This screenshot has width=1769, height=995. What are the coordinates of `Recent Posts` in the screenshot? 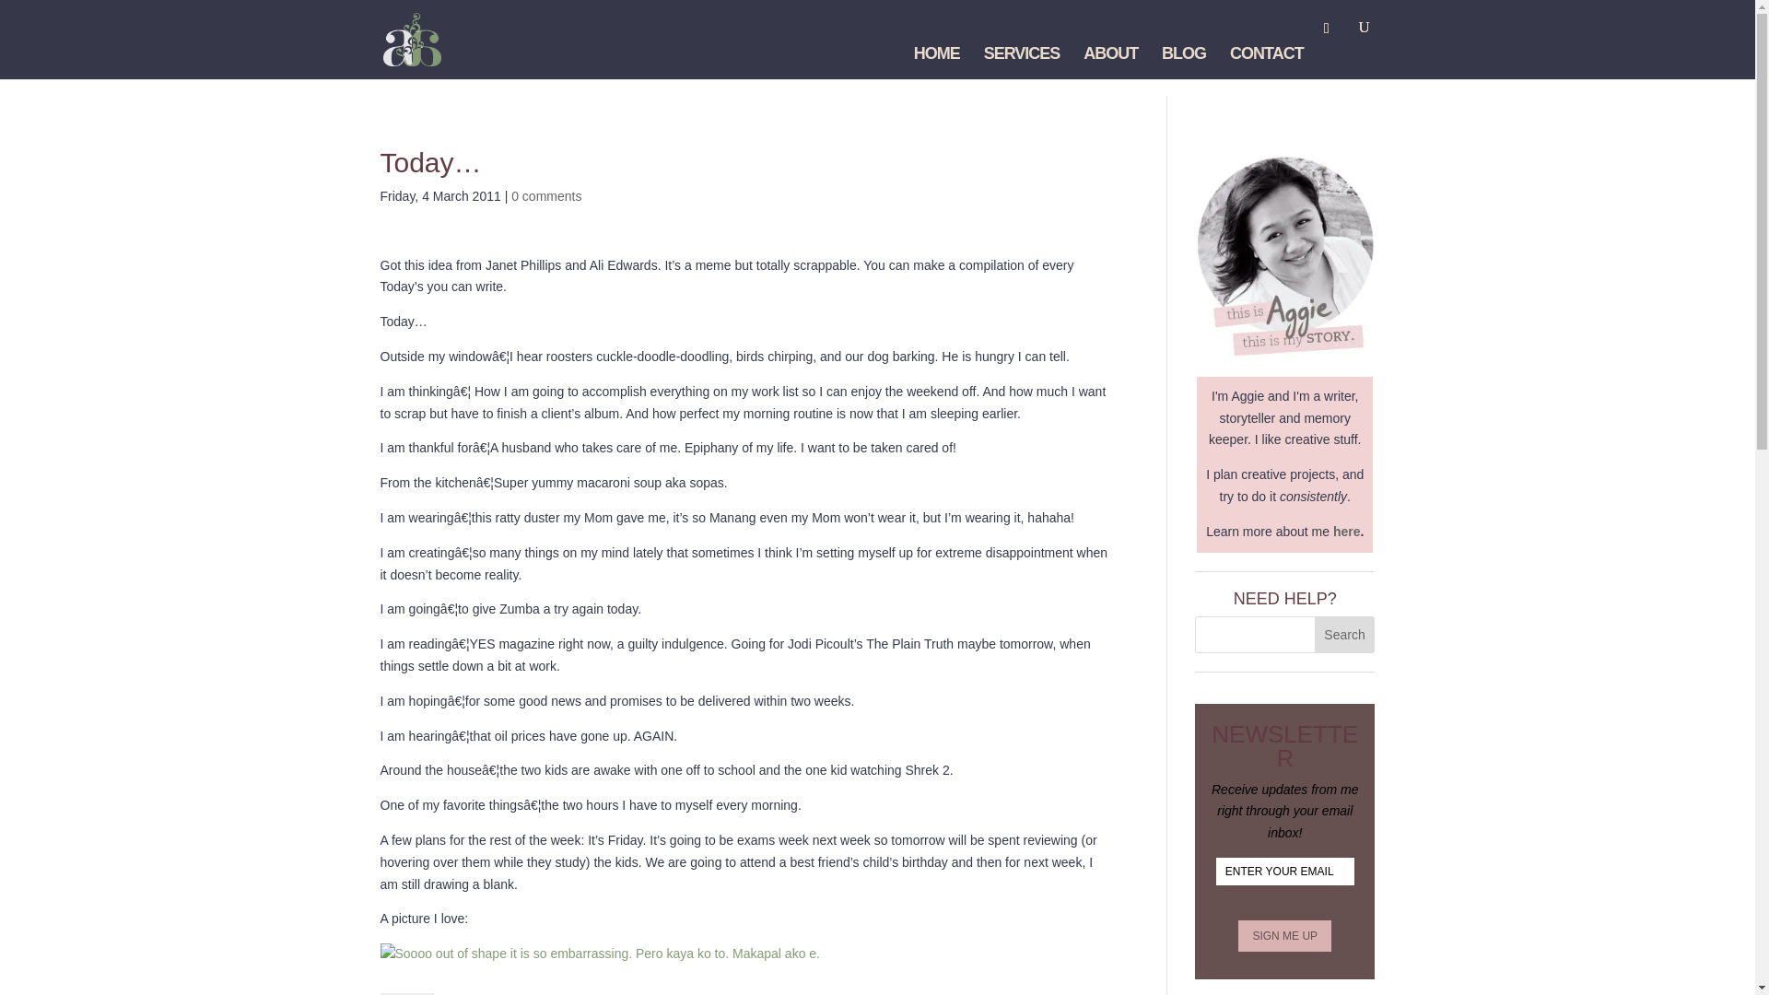 It's located at (481, 993).